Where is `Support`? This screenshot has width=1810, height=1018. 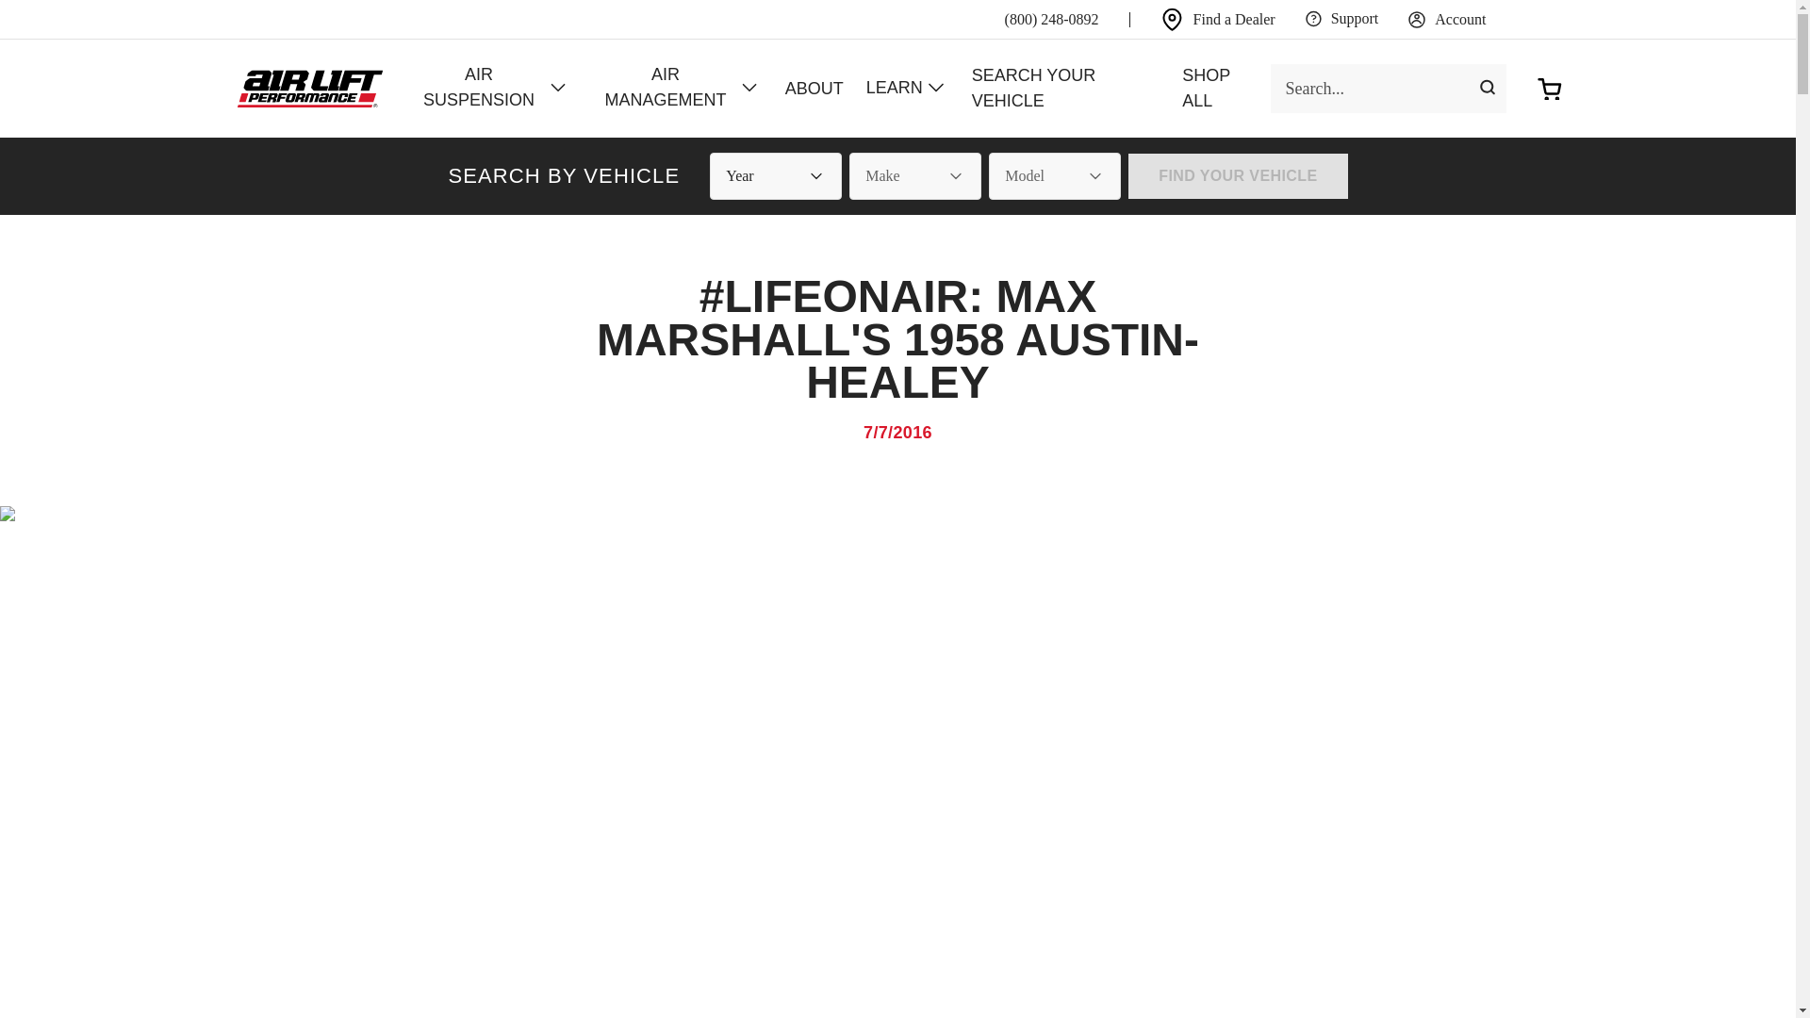
Support is located at coordinates (1342, 19).